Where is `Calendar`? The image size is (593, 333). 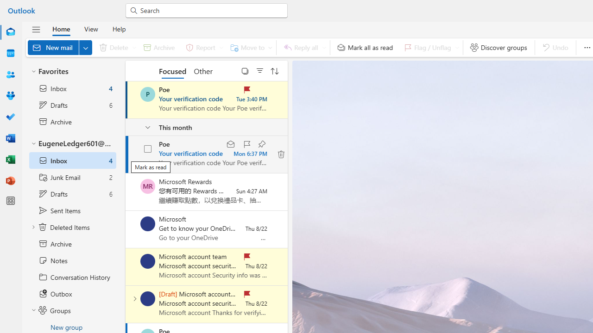
Calendar is located at coordinates (10, 54).